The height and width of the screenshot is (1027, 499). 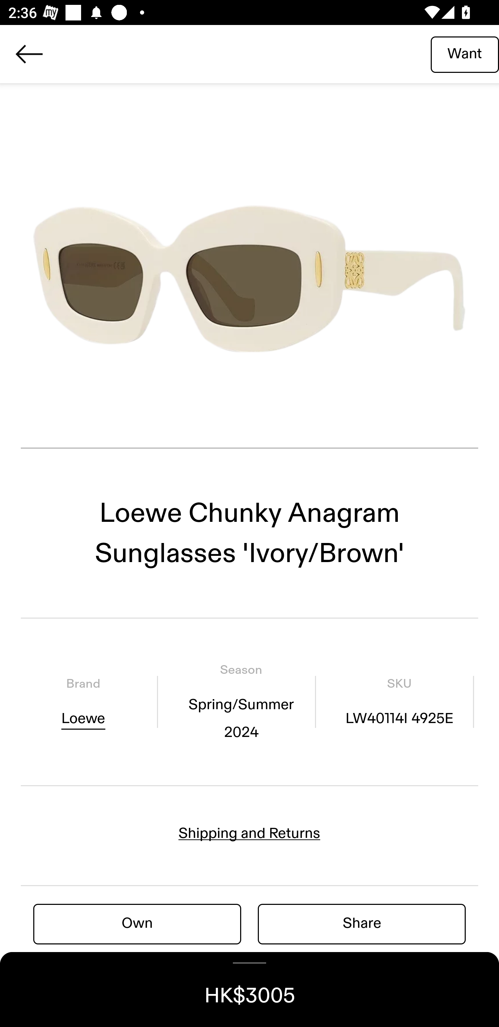 What do you see at coordinates (249, 990) in the screenshot?
I see `HK$3005` at bounding box center [249, 990].